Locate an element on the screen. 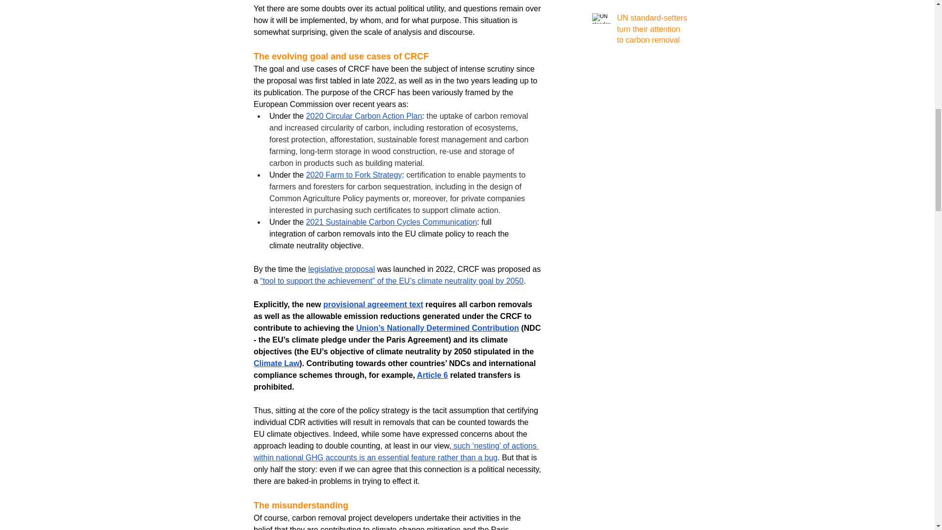 The width and height of the screenshot is (942, 530). Article 6 is located at coordinates (432, 375).